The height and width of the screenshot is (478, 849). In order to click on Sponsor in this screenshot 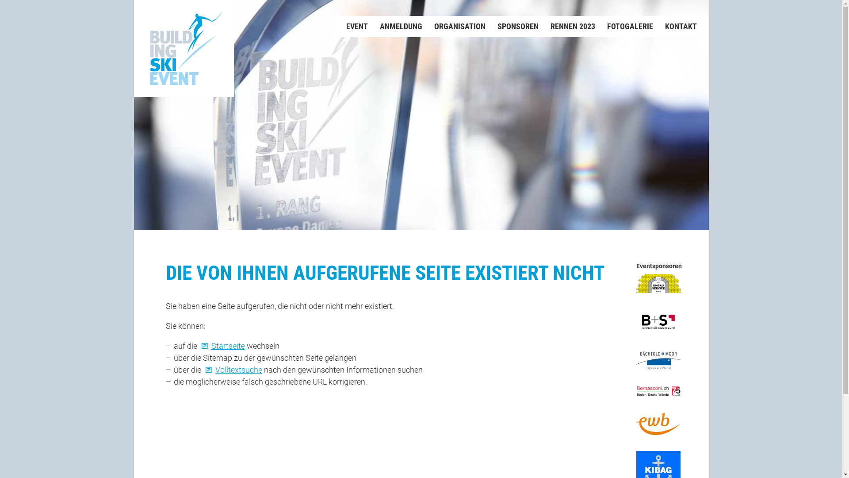, I will do `click(658, 424)`.